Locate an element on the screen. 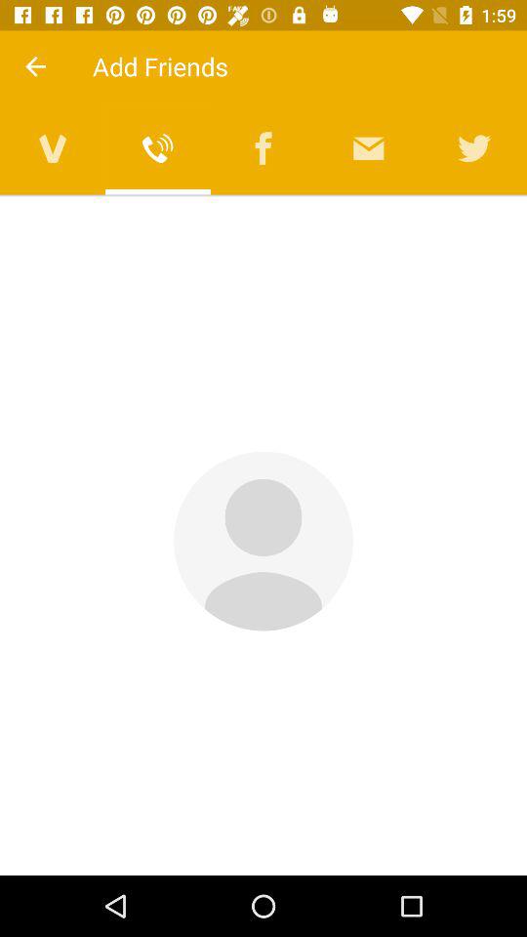 This screenshot has height=937, width=527. add friends from viber is located at coordinates (158, 148).